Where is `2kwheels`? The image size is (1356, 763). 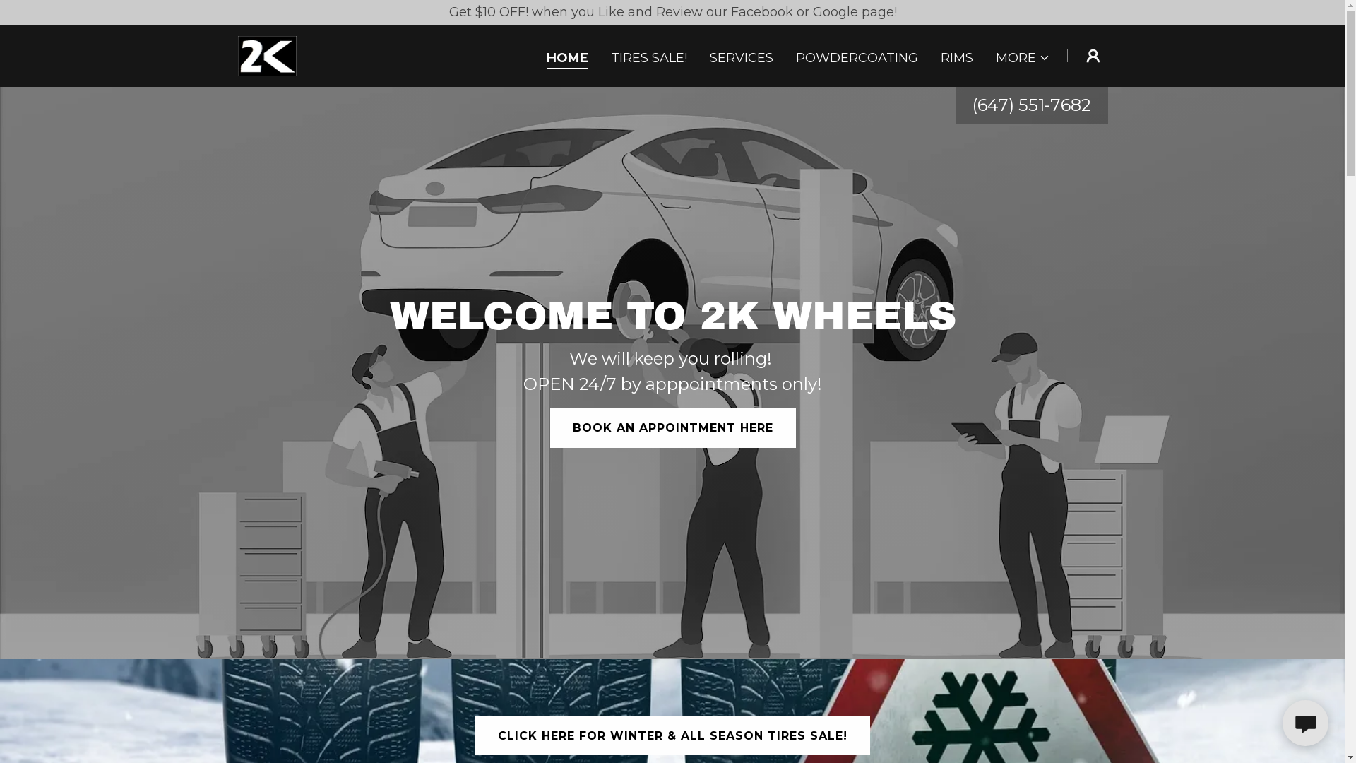
2kwheels is located at coordinates (267, 55).